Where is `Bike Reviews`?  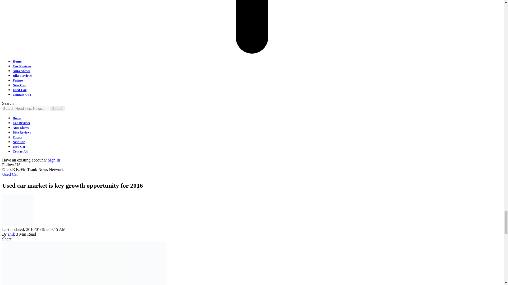 Bike Reviews is located at coordinates (22, 75).